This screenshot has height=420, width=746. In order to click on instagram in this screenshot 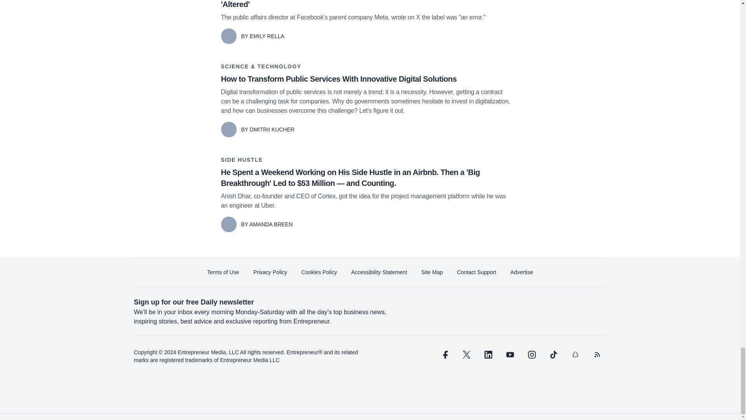, I will do `click(532, 355)`.